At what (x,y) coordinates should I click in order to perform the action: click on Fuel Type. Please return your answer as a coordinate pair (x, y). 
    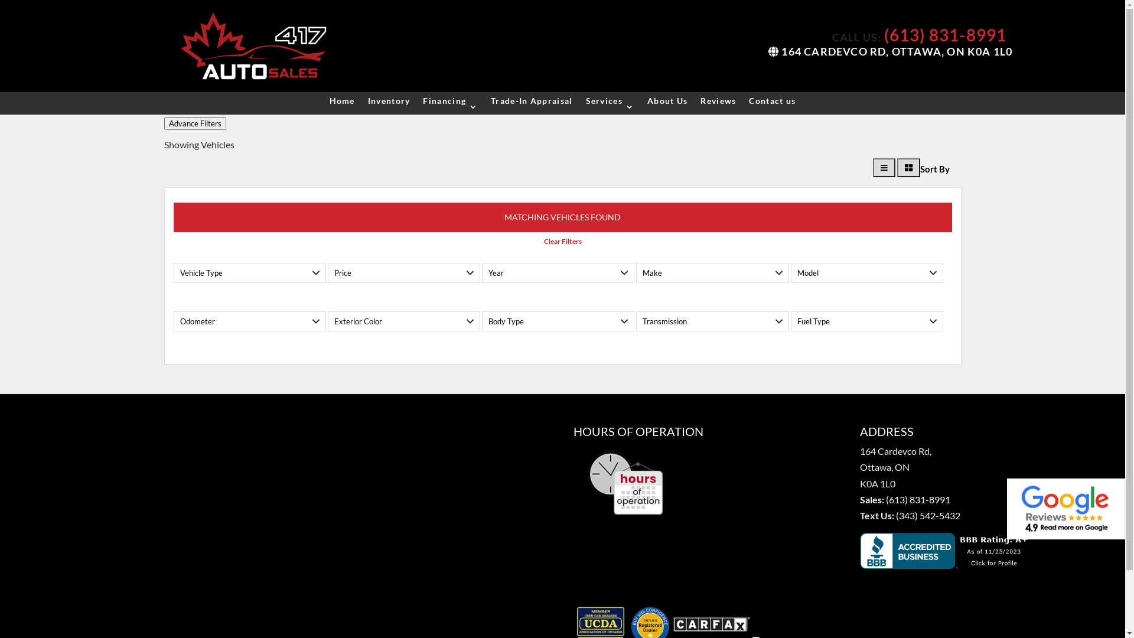
    Looking at the image, I should click on (867, 321).